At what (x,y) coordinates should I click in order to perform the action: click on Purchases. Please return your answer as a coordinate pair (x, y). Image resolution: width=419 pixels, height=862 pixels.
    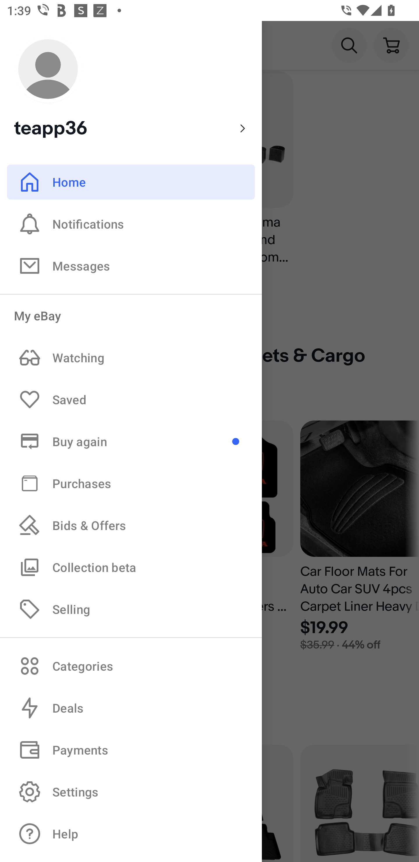
    Looking at the image, I should click on (131, 483).